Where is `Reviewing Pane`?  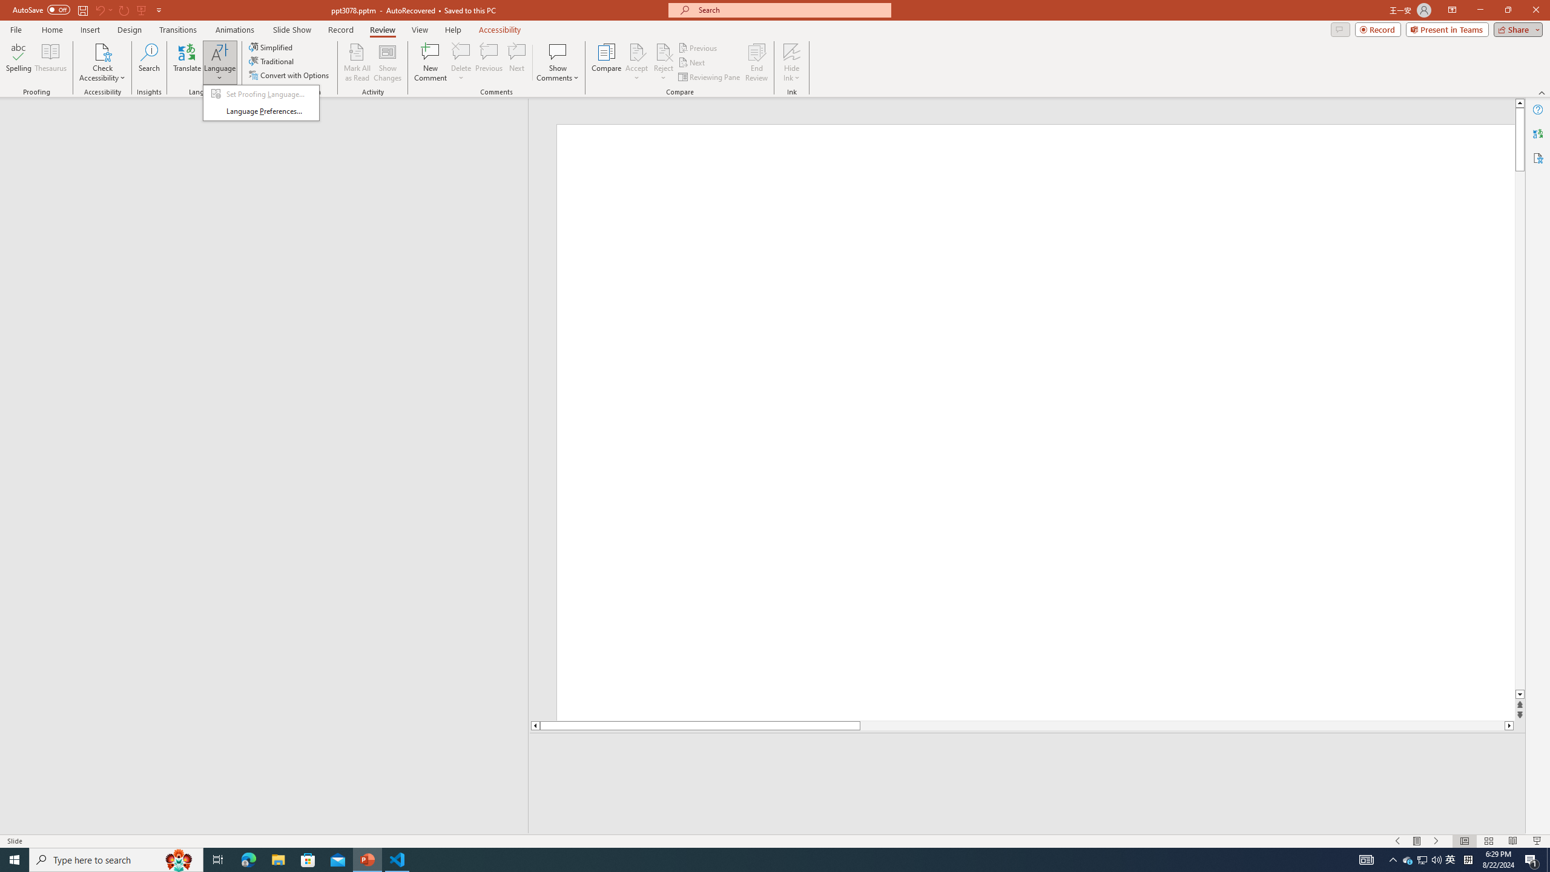
Reviewing Pane is located at coordinates (710, 78).